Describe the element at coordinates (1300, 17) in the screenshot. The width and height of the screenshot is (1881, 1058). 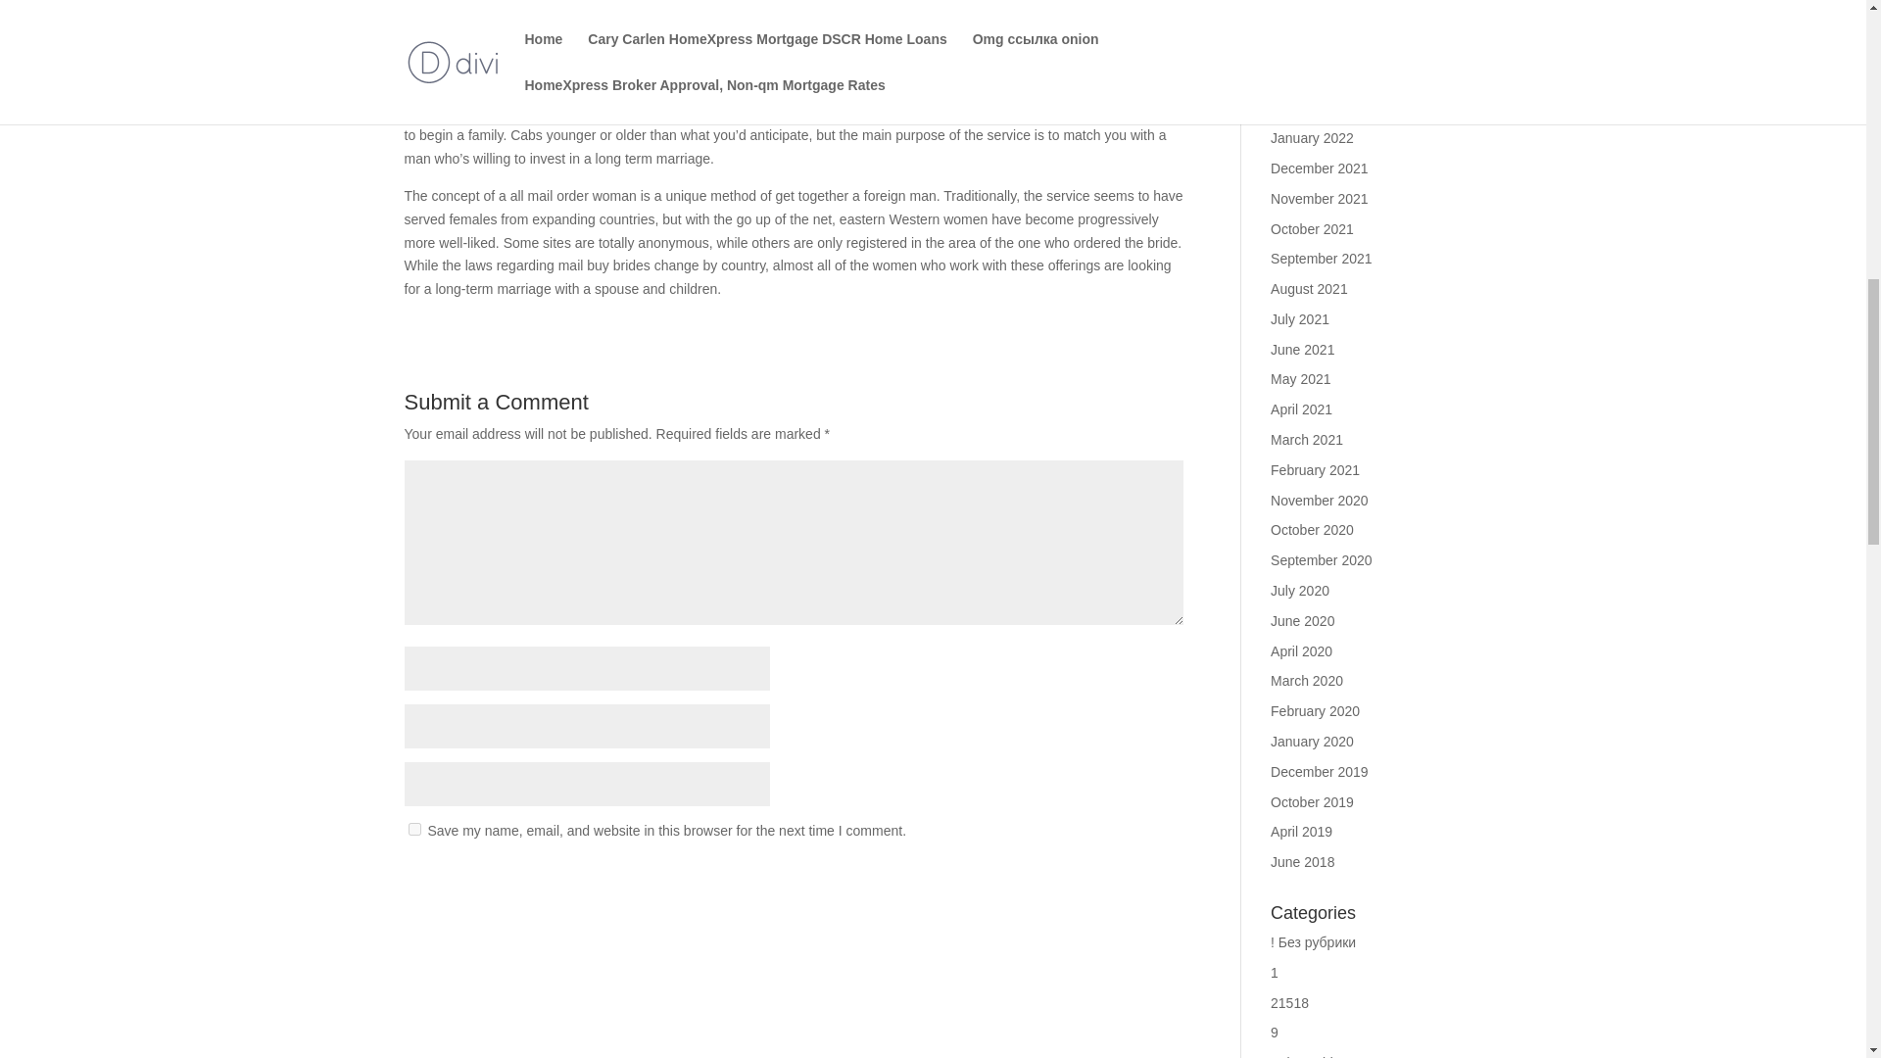
I see `May 2022` at that location.